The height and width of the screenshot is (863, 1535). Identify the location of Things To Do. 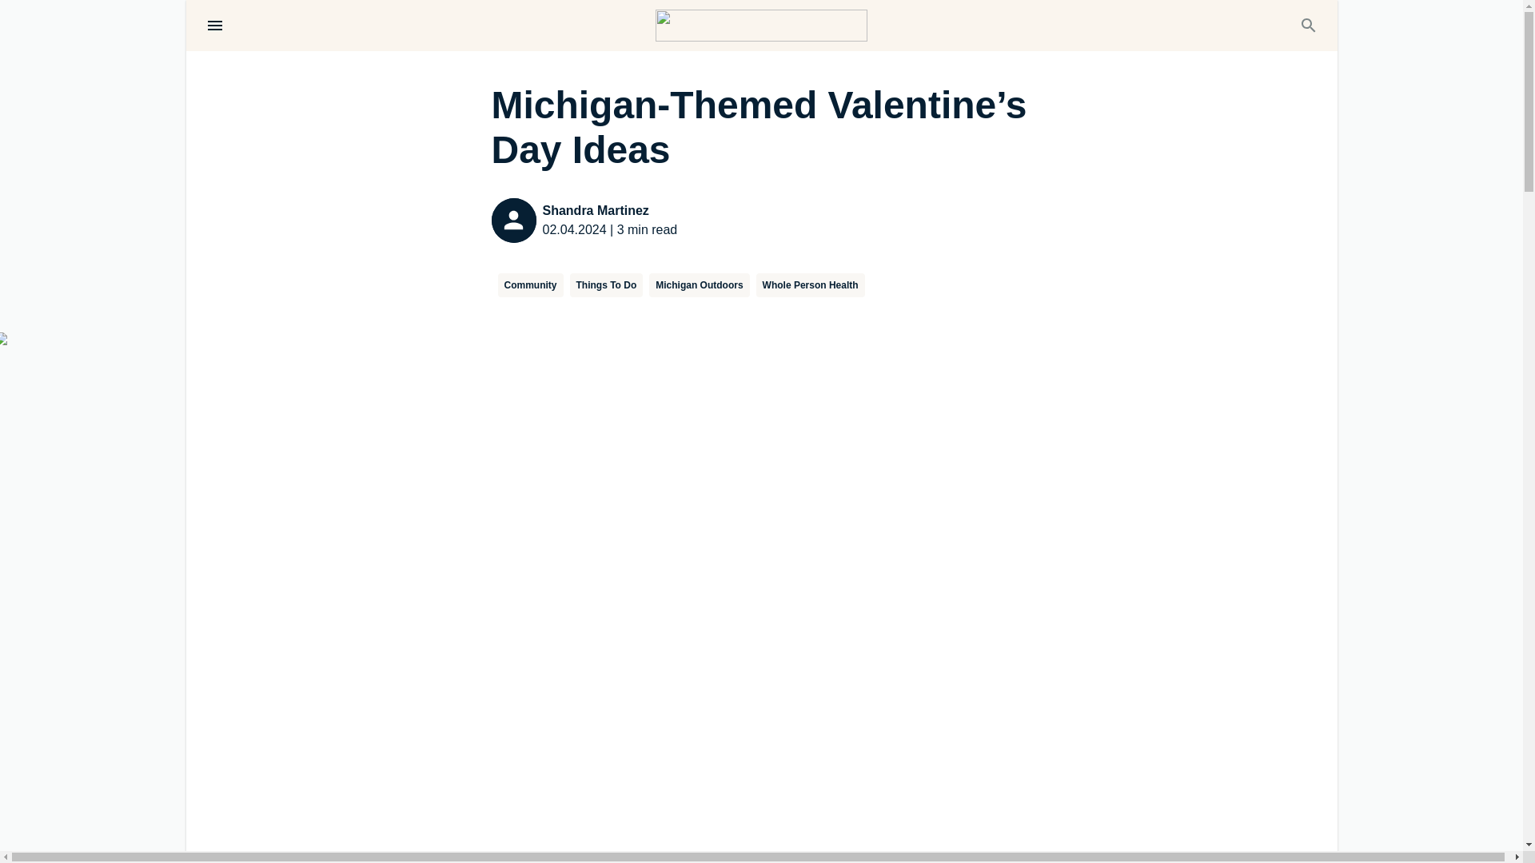
(606, 284).